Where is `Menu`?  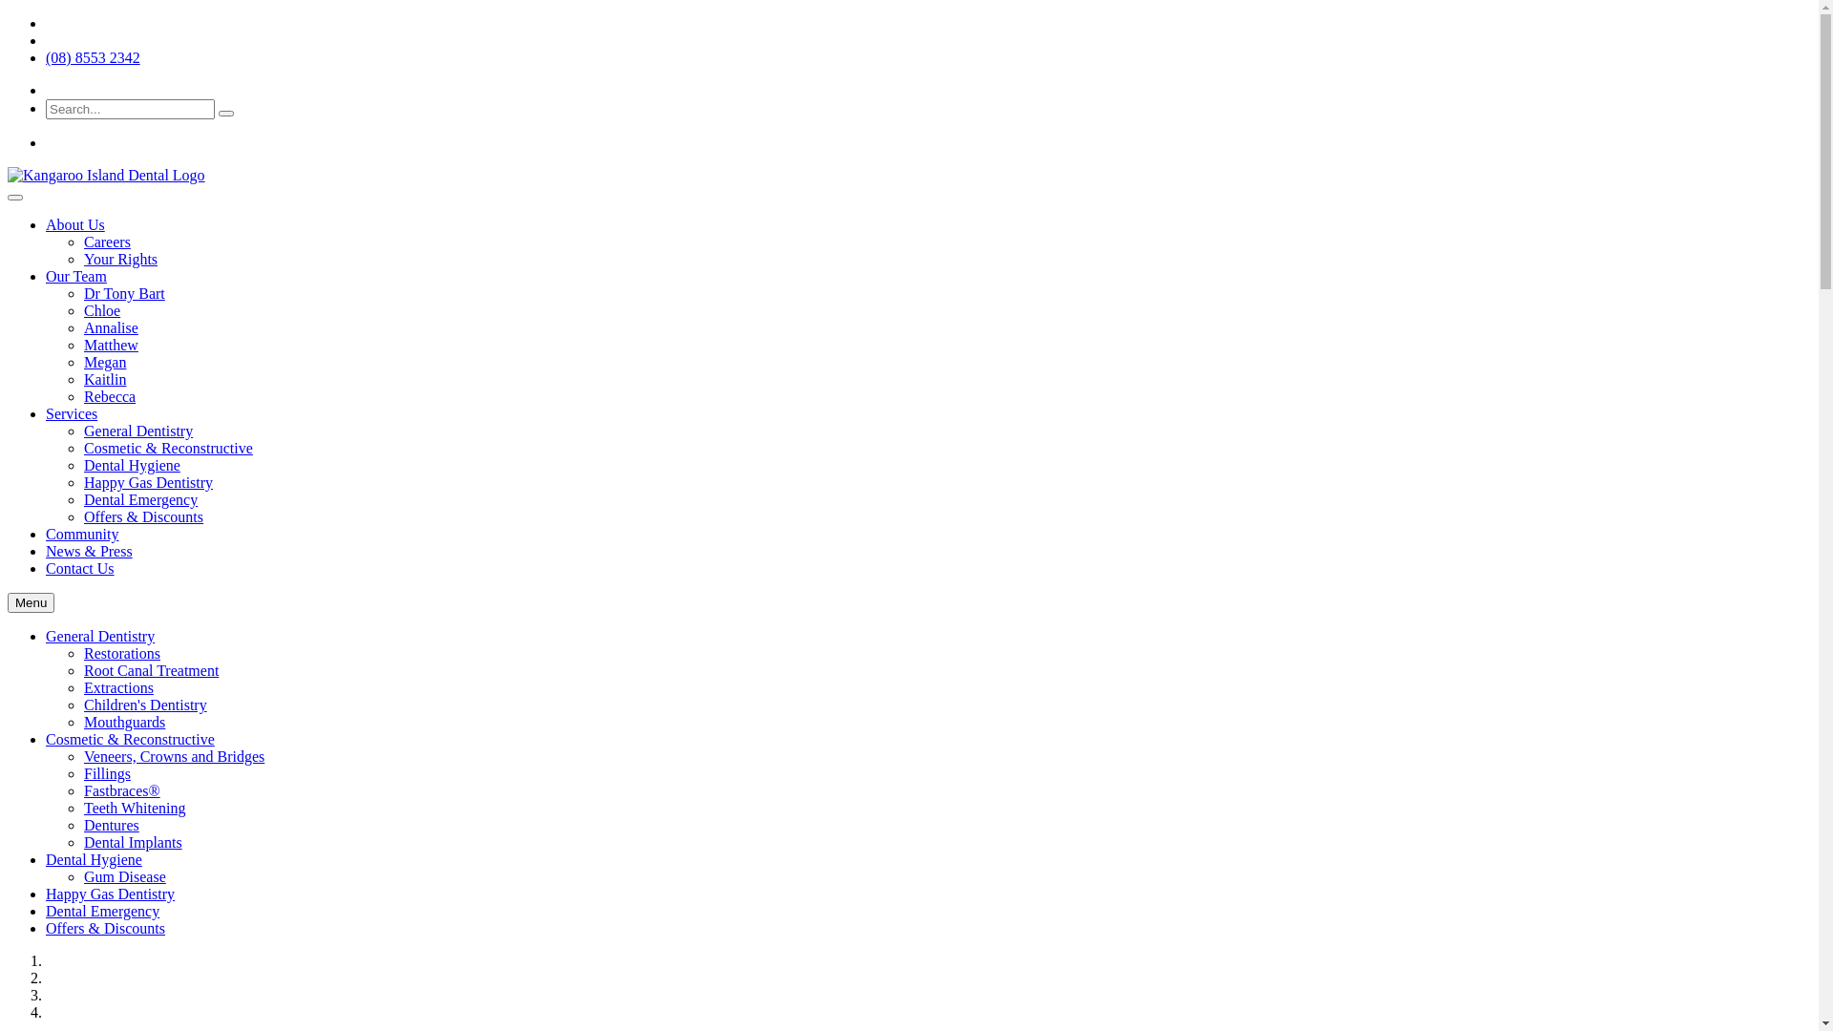
Menu is located at coordinates (31, 603).